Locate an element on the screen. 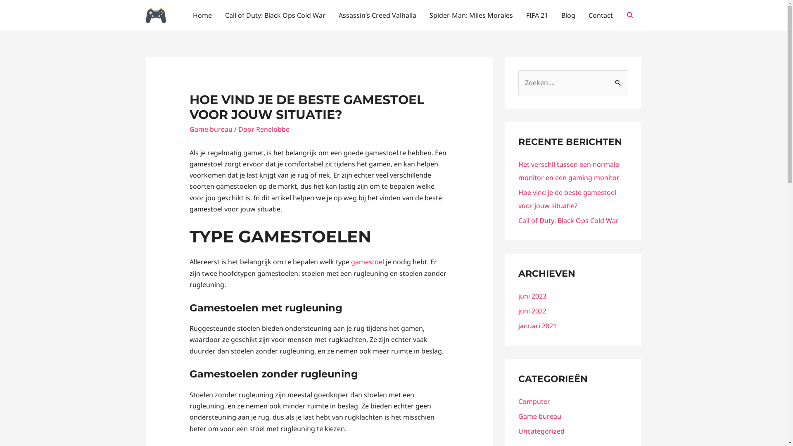 This screenshot has width=793, height=446. Call of Duty: Black Ops Cold War is located at coordinates (568, 221).